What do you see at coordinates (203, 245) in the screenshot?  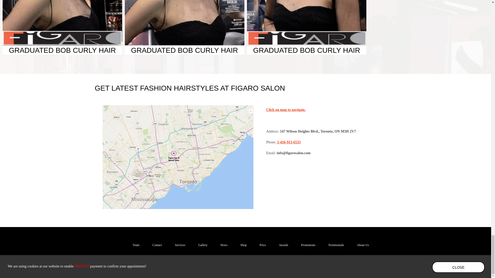 I see `Gallery` at bounding box center [203, 245].